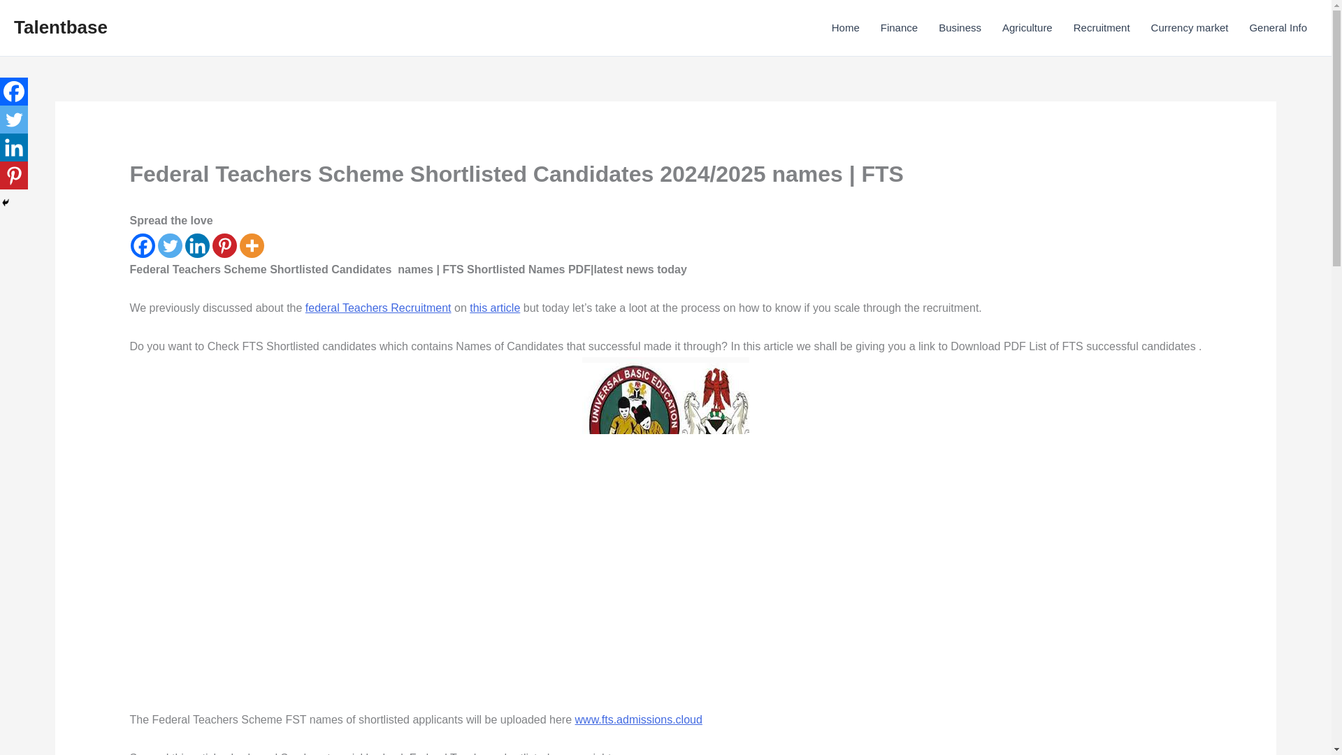 The height and width of the screenshot is (755, 1342). Describe the element at coordinates (197, 245) in the screenshot. I see `Linkedin` at that location.